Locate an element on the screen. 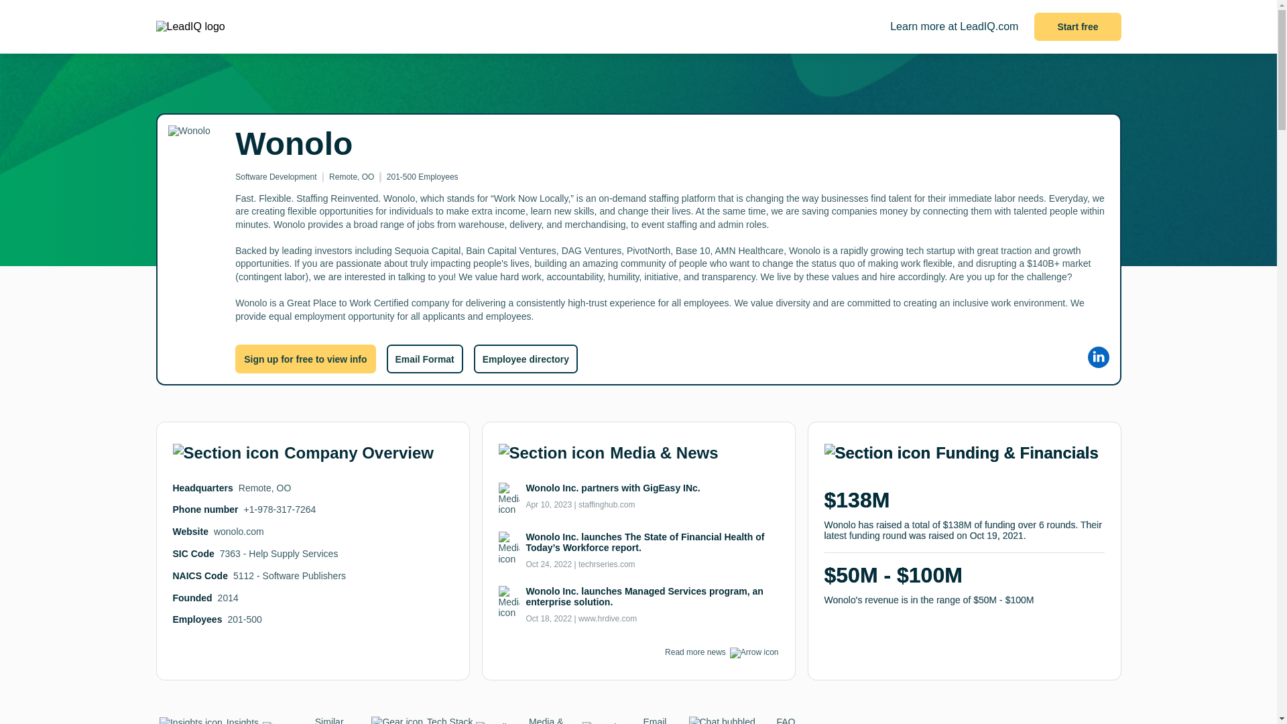 This screenshot has width=1287, height=724. Sign up for free to view info is located at coordinates (306, 359).